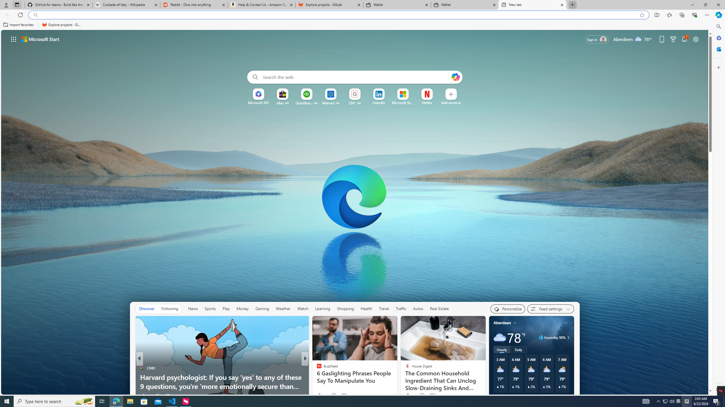  What do you see at coordinates (401, 309) in the screenshot?
I see `Traffic` at bounding box center [401, 309].